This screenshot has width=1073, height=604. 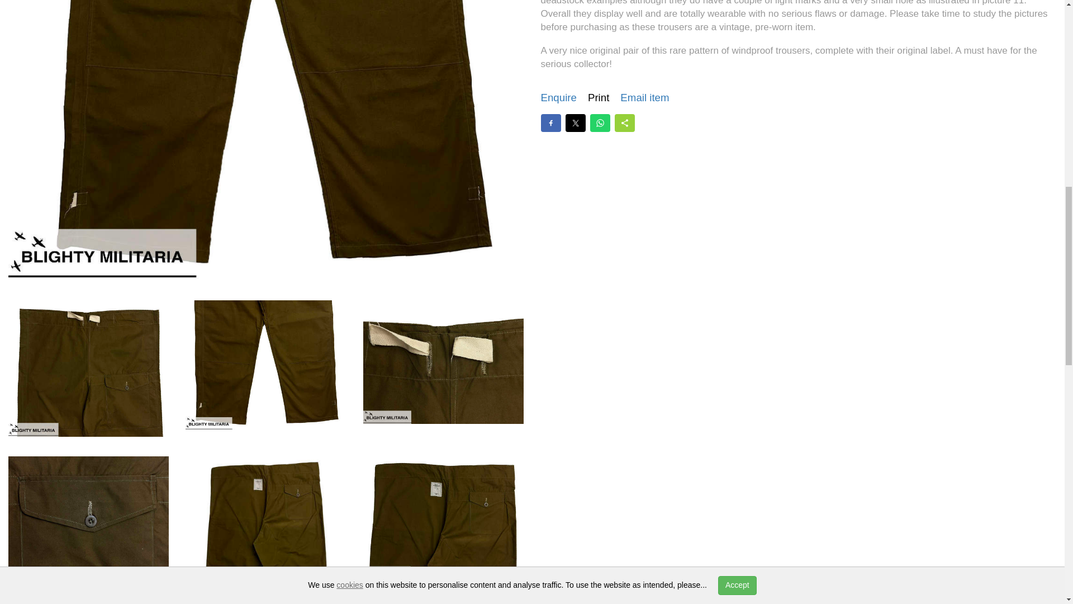 I want to click on Email item, so click(x=644, y=98).